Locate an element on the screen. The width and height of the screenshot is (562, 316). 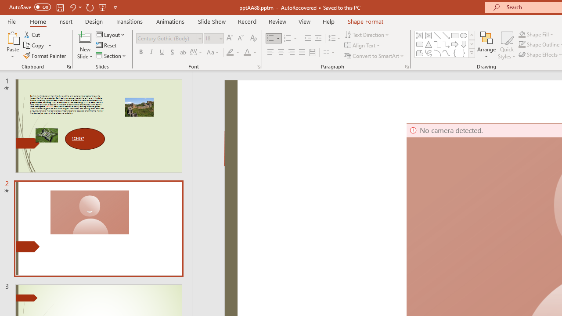
Soft Edge Rectangle is located at coordinates (339, 44).